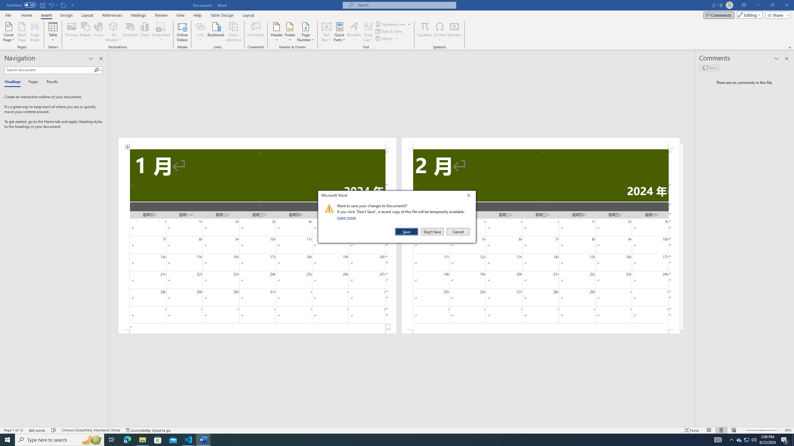 Image resolution: width=794 pixels, height=446 pixels. What do you see at coordinates (440, 32) in the screenshot?
I see `Symbol` at bounding box center [440, 32].